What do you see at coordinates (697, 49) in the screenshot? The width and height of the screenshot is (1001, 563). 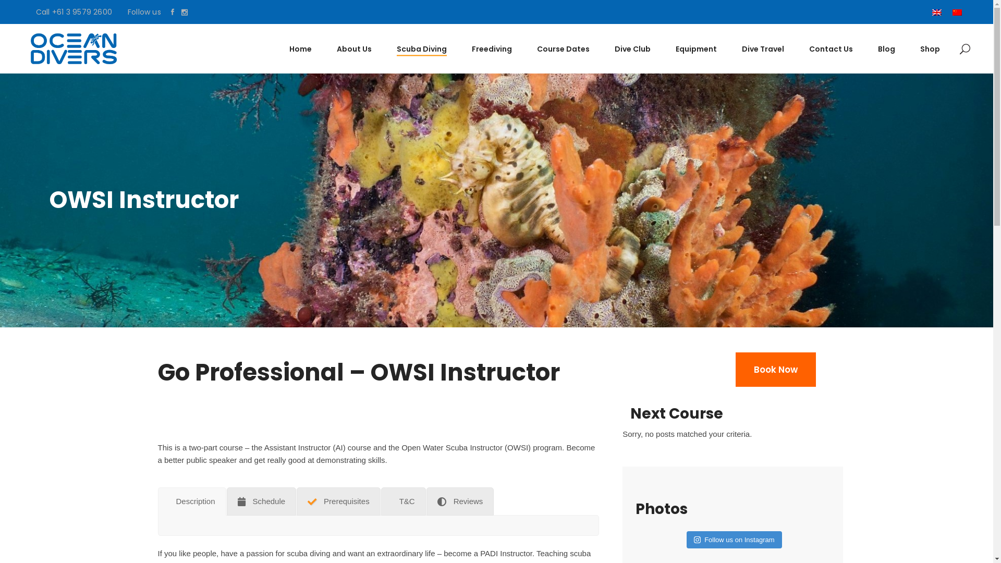 I see `Equipment` at bounding box center [697, 49].